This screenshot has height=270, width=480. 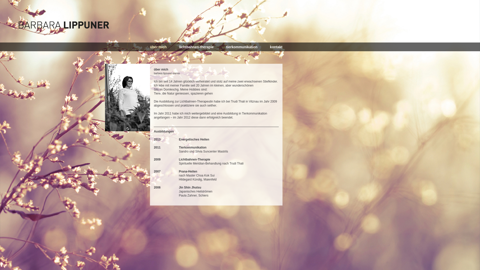 What do you see at coordinates (127, 130) in the screenshot?
I see `barbara lippuner` at bounding box center [127, 130].